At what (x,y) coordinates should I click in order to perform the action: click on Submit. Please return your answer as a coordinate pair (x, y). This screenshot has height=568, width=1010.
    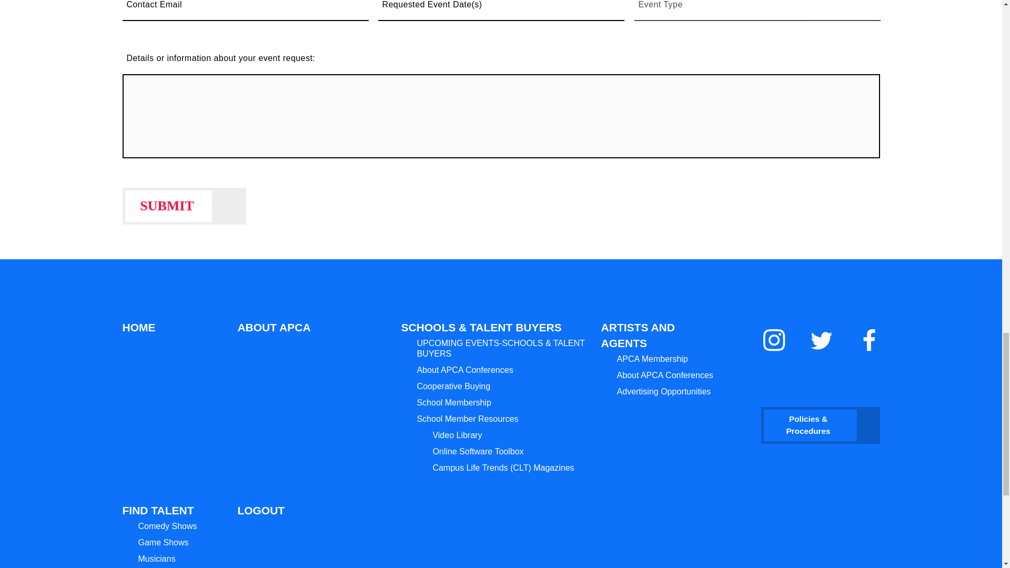
    Looking at the image, I should click on (184, 206).